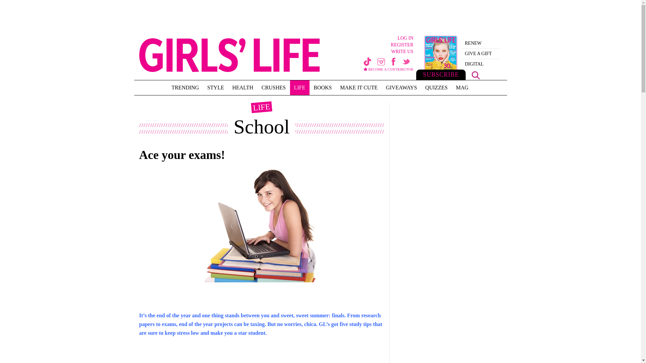  What do you see at coordinates (215, 87) in the screenshot?
I see `STYLE` at bounding box center [215, 87].